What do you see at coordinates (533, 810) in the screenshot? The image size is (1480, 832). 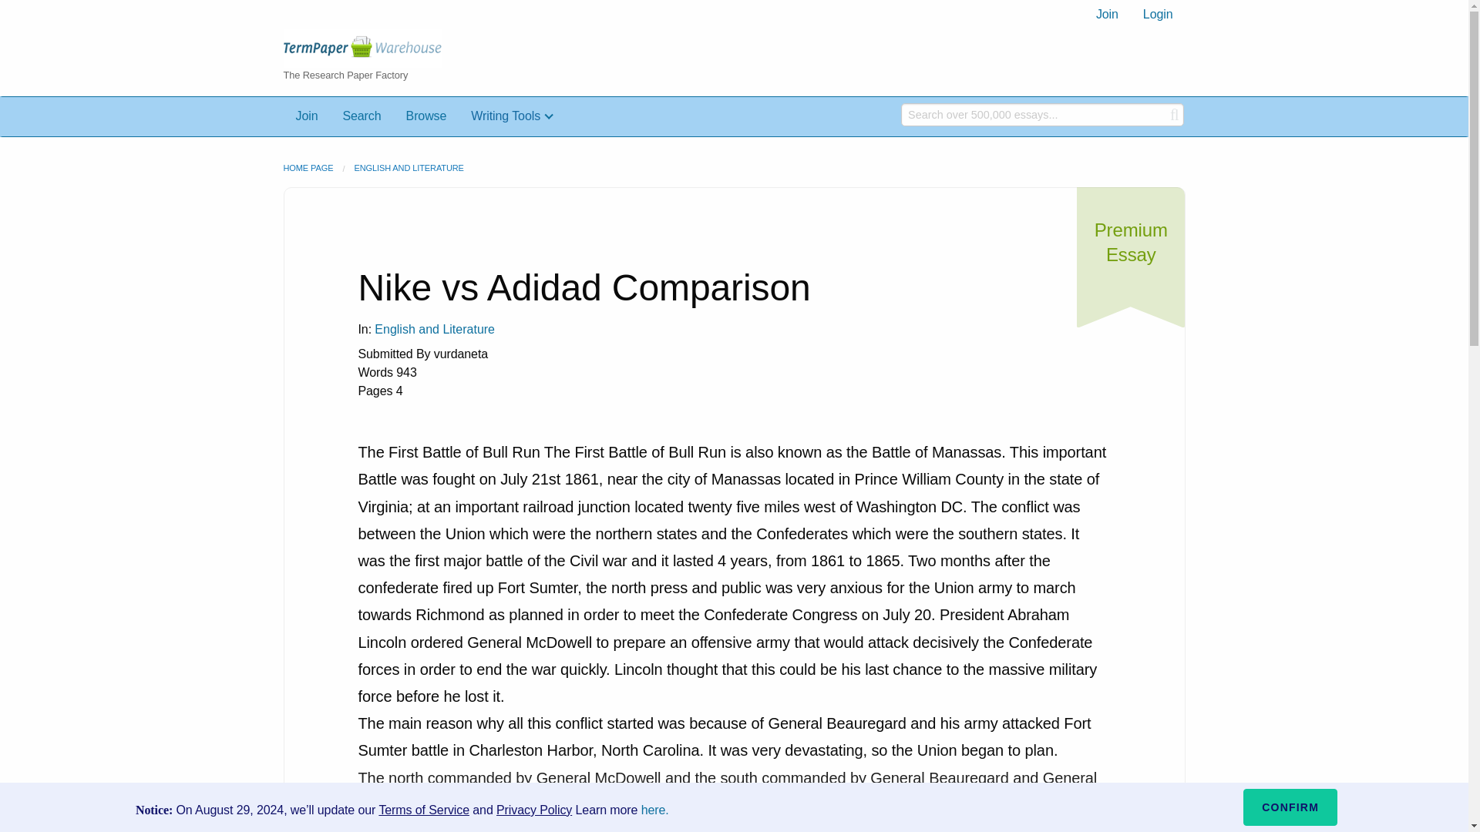 I see `Privacy Policy` at bounding box center [533, 810].